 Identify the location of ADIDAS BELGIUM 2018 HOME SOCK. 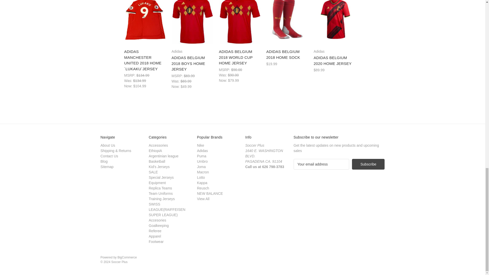
(287, 19).